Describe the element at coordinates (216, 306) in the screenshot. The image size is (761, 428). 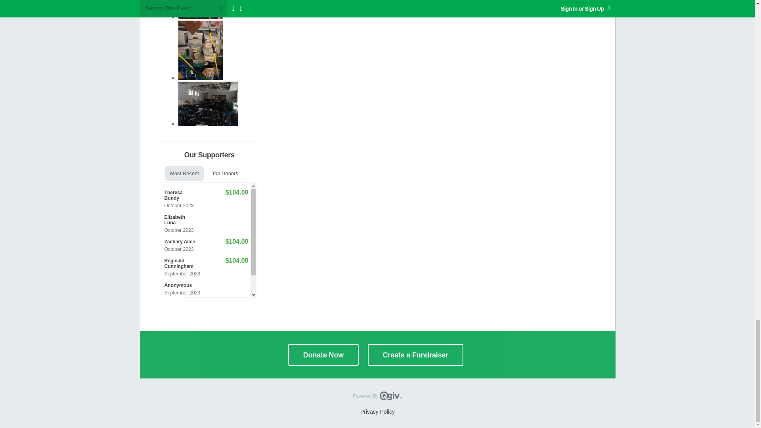
I see `View More Recent Supporters` at that location.